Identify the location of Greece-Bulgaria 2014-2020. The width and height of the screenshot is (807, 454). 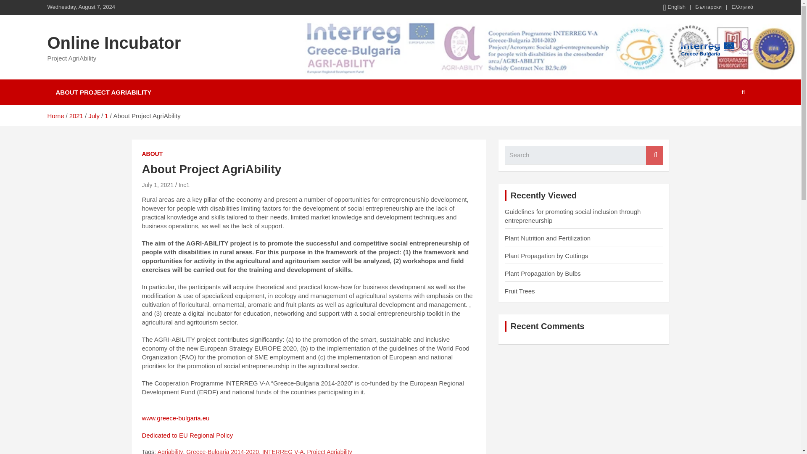
(223, 451).